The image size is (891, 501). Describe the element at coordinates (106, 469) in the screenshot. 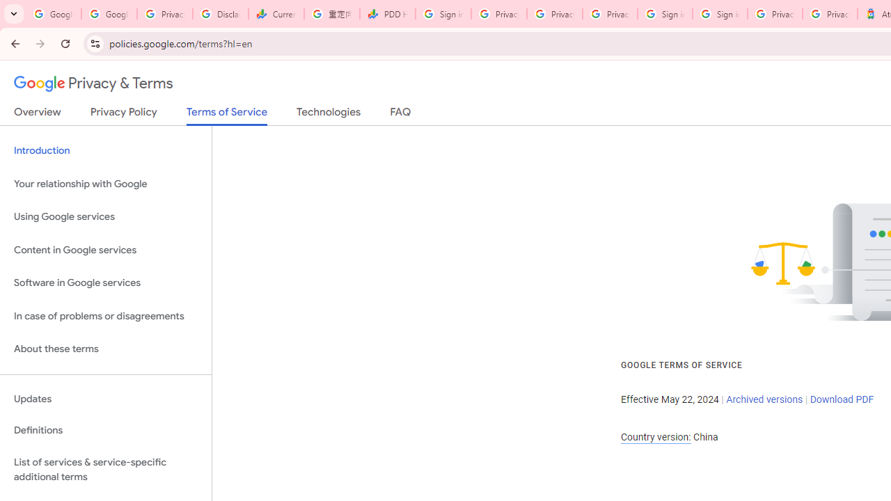

I see `List of services & service-specific additional terms` at that location.